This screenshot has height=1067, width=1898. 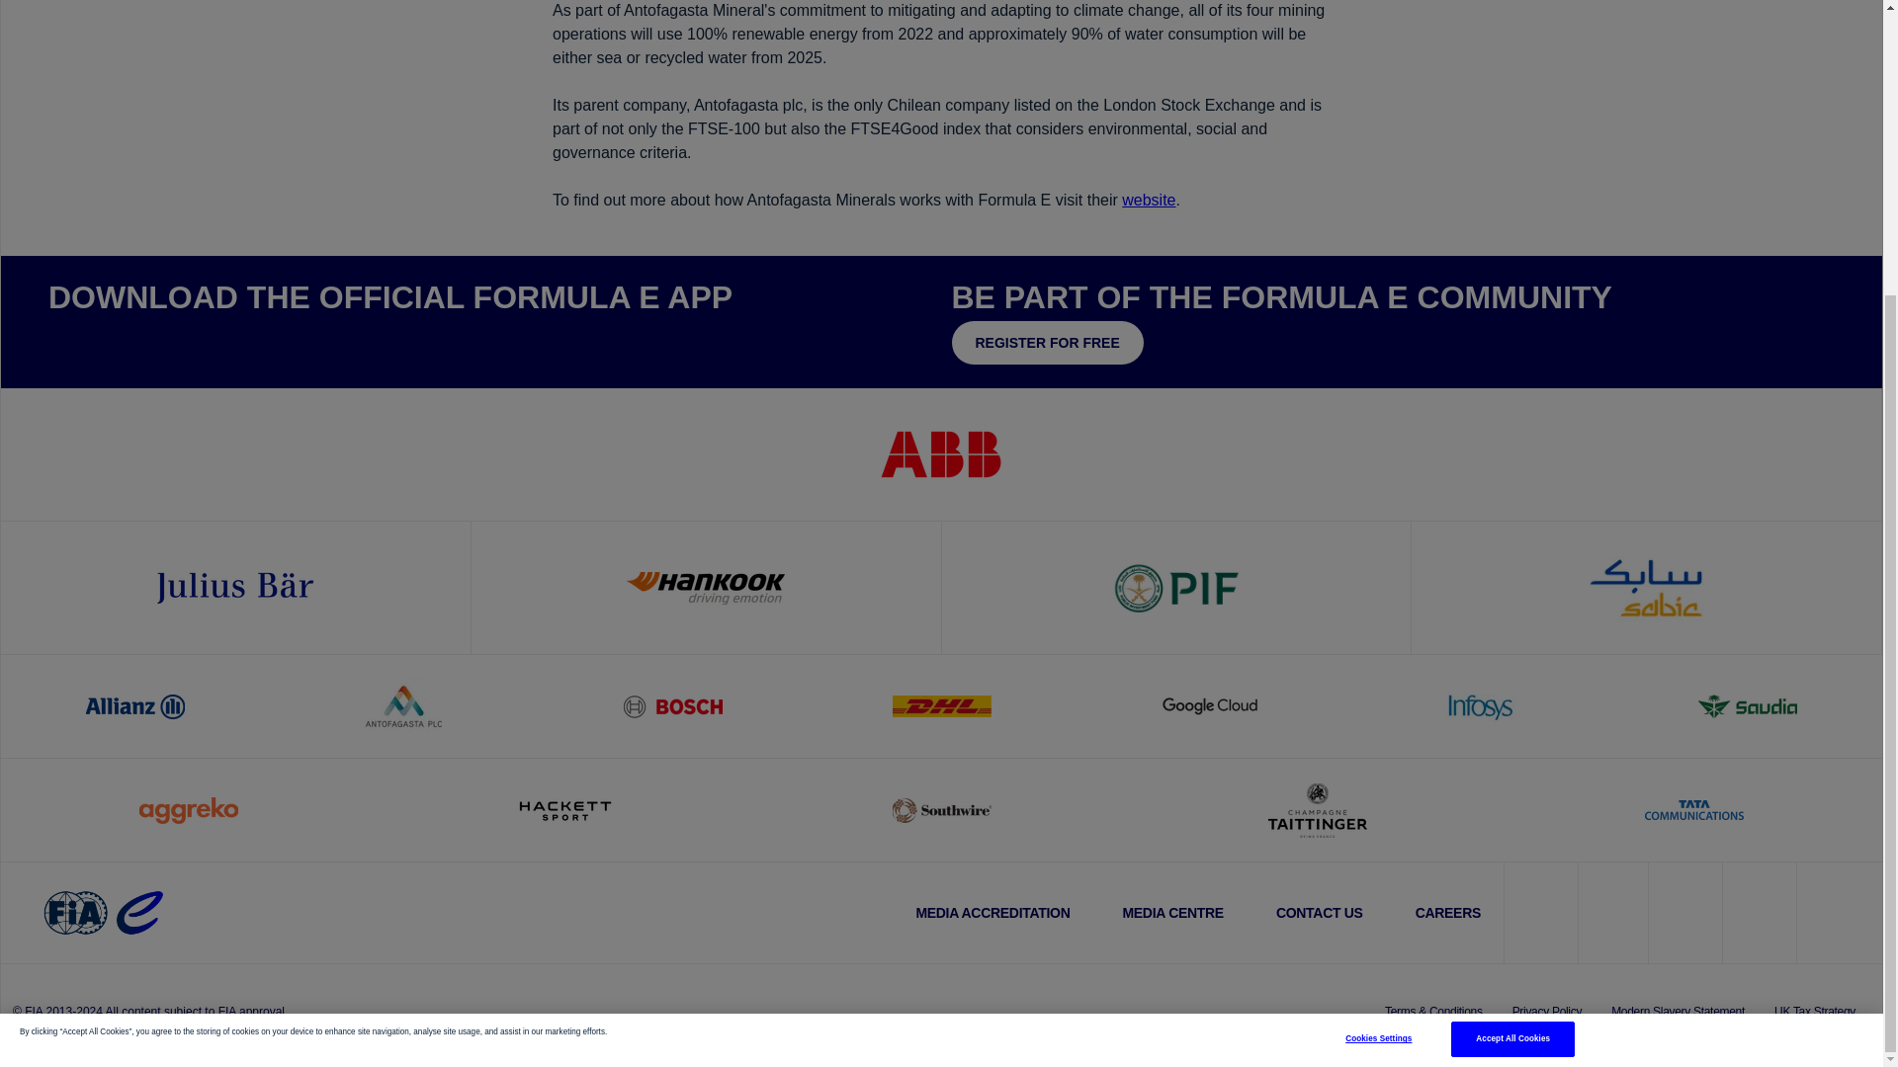 I want to click on DHL, so click(x=941, y=705).